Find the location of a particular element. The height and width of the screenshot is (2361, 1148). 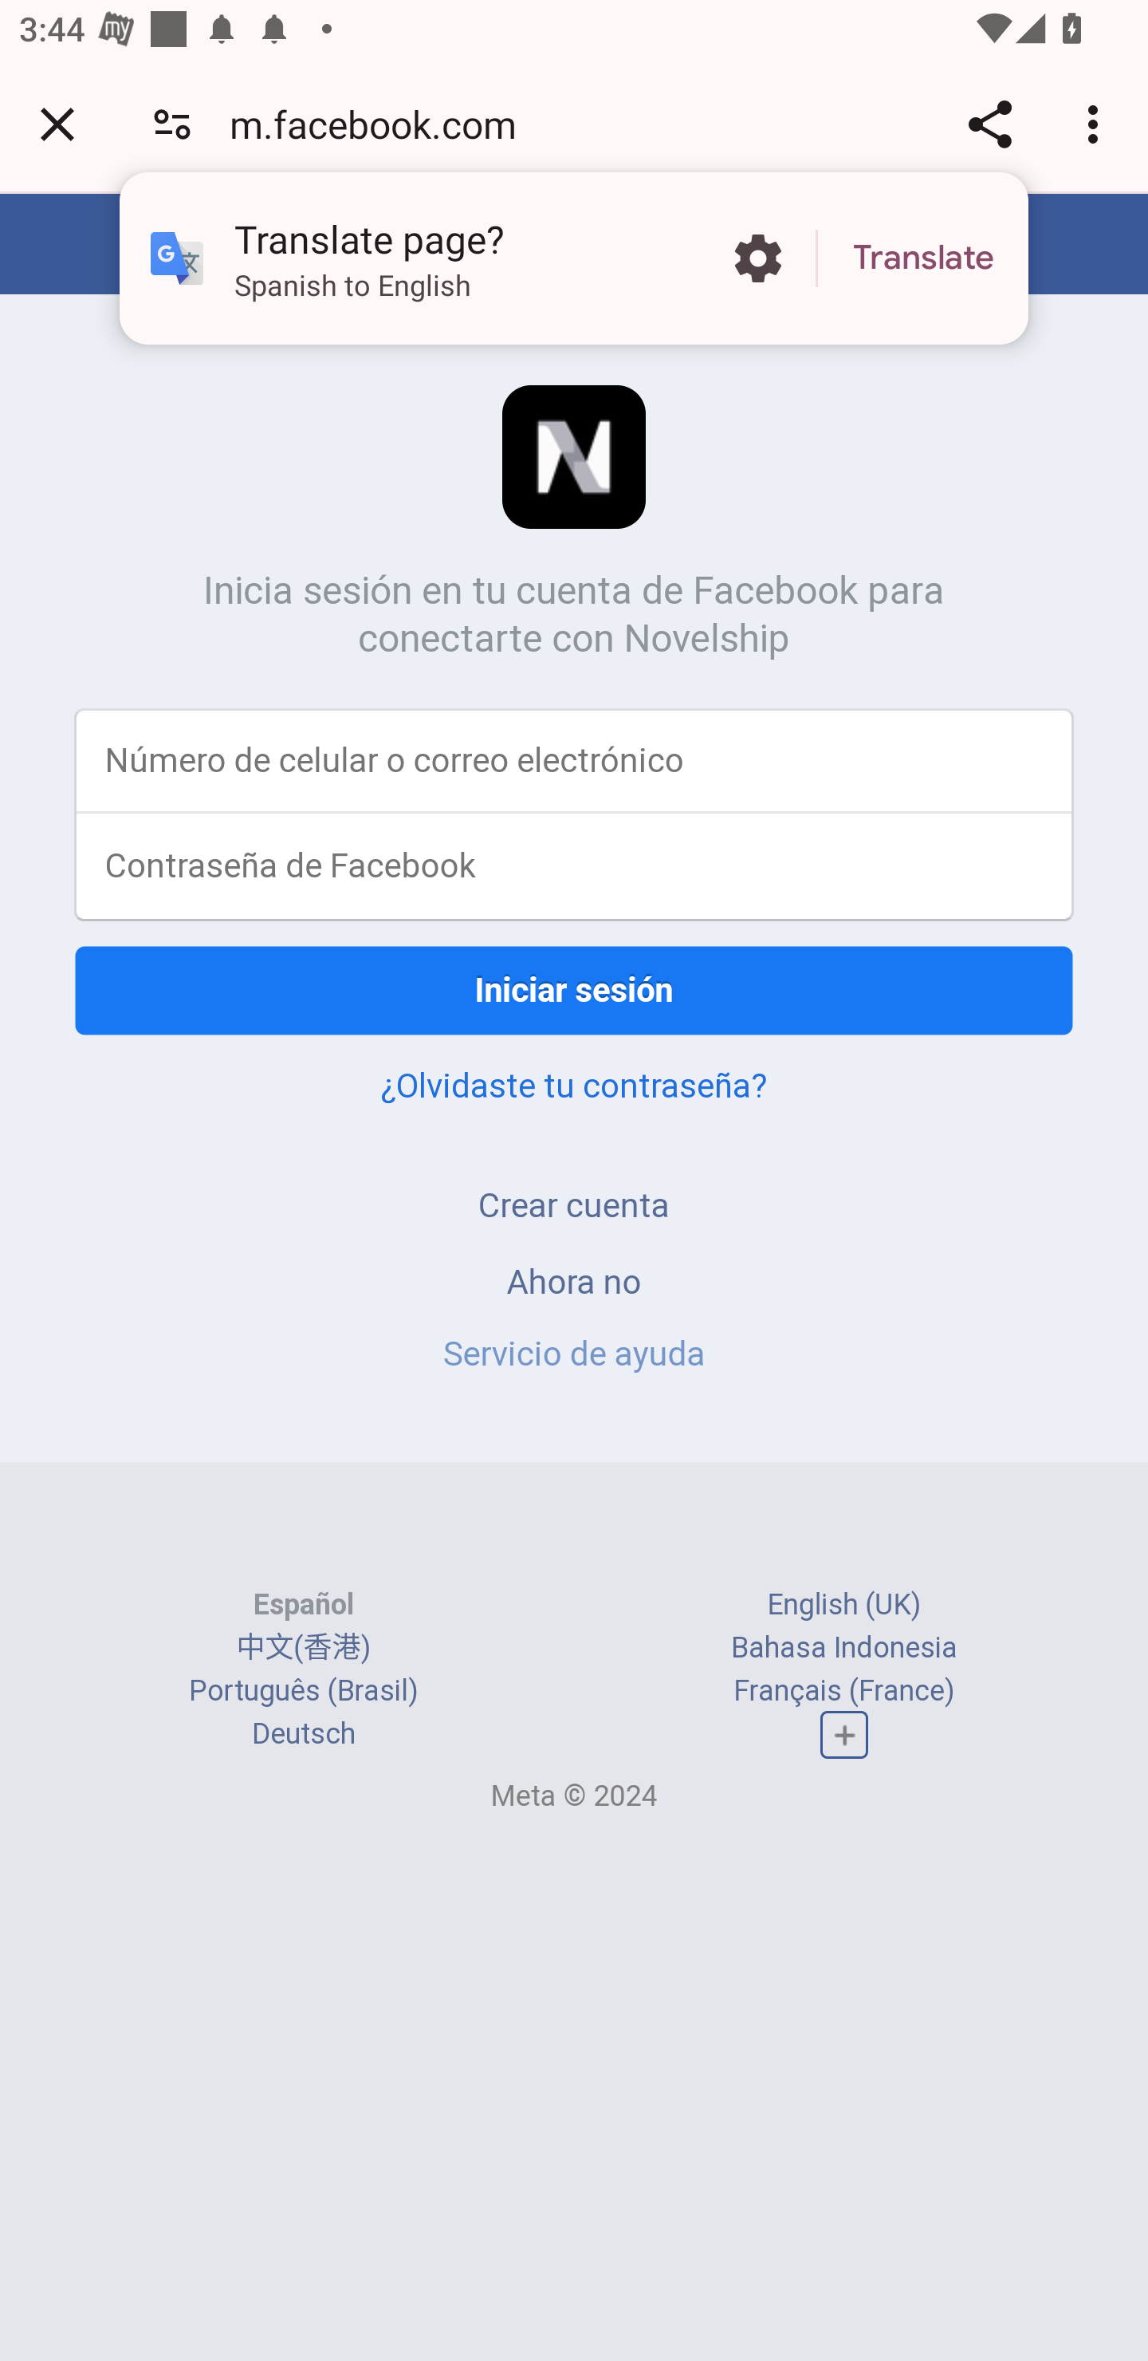

Translate is located at coordinates (923, 258).